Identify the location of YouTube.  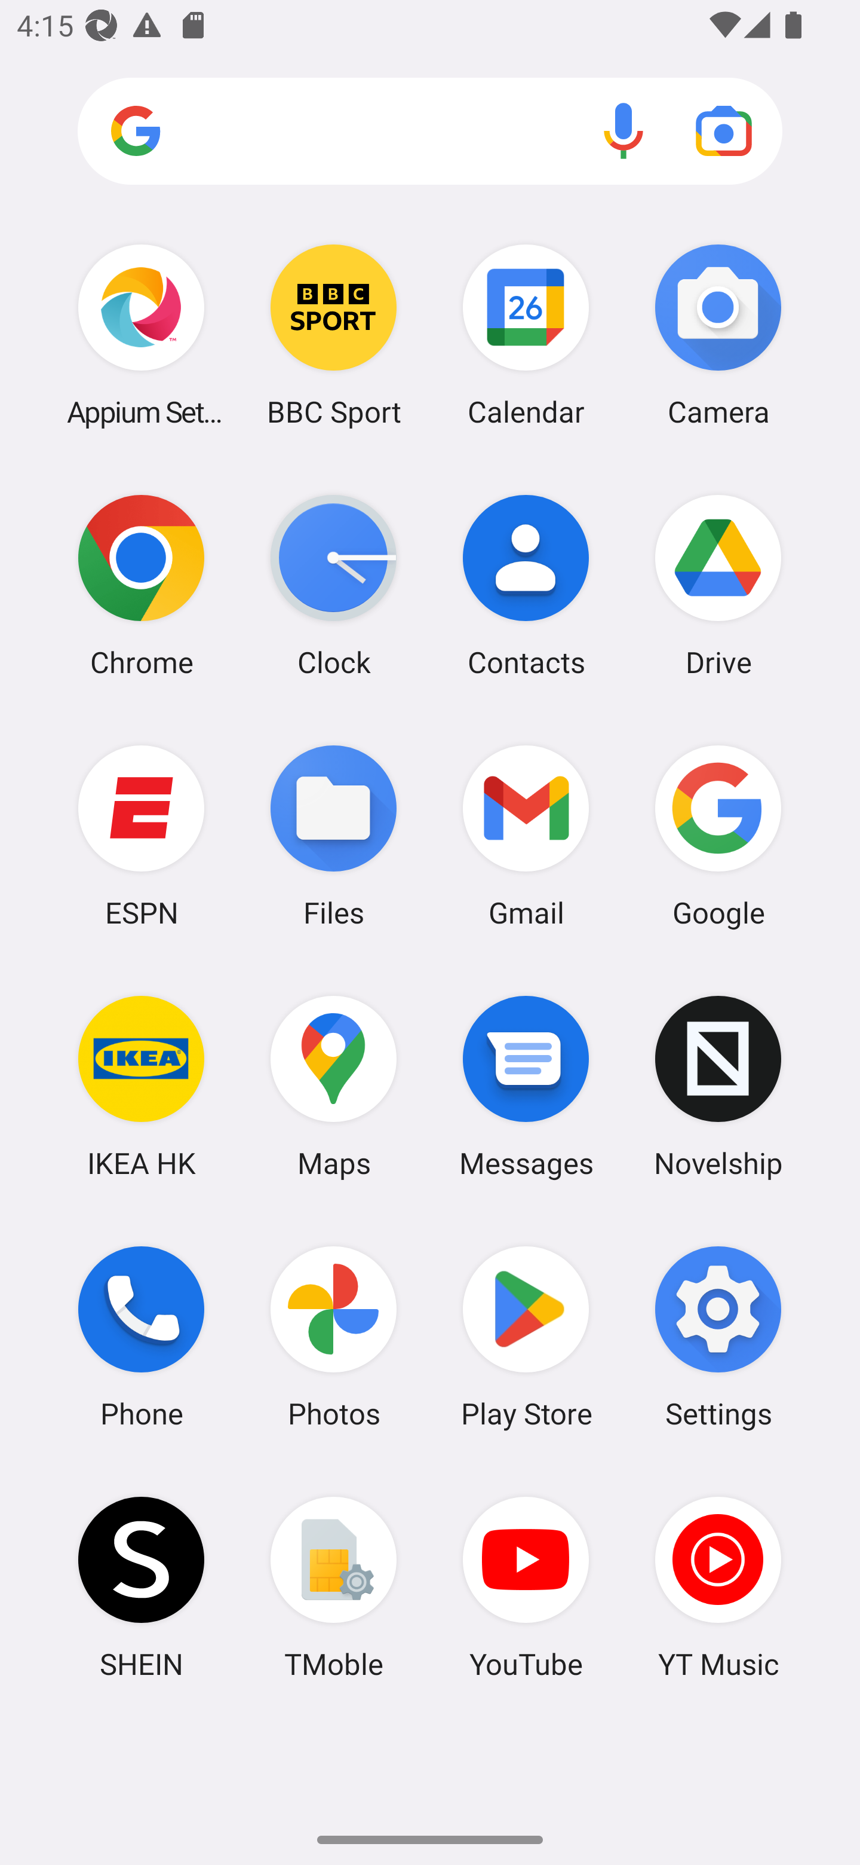
(526, 1587).